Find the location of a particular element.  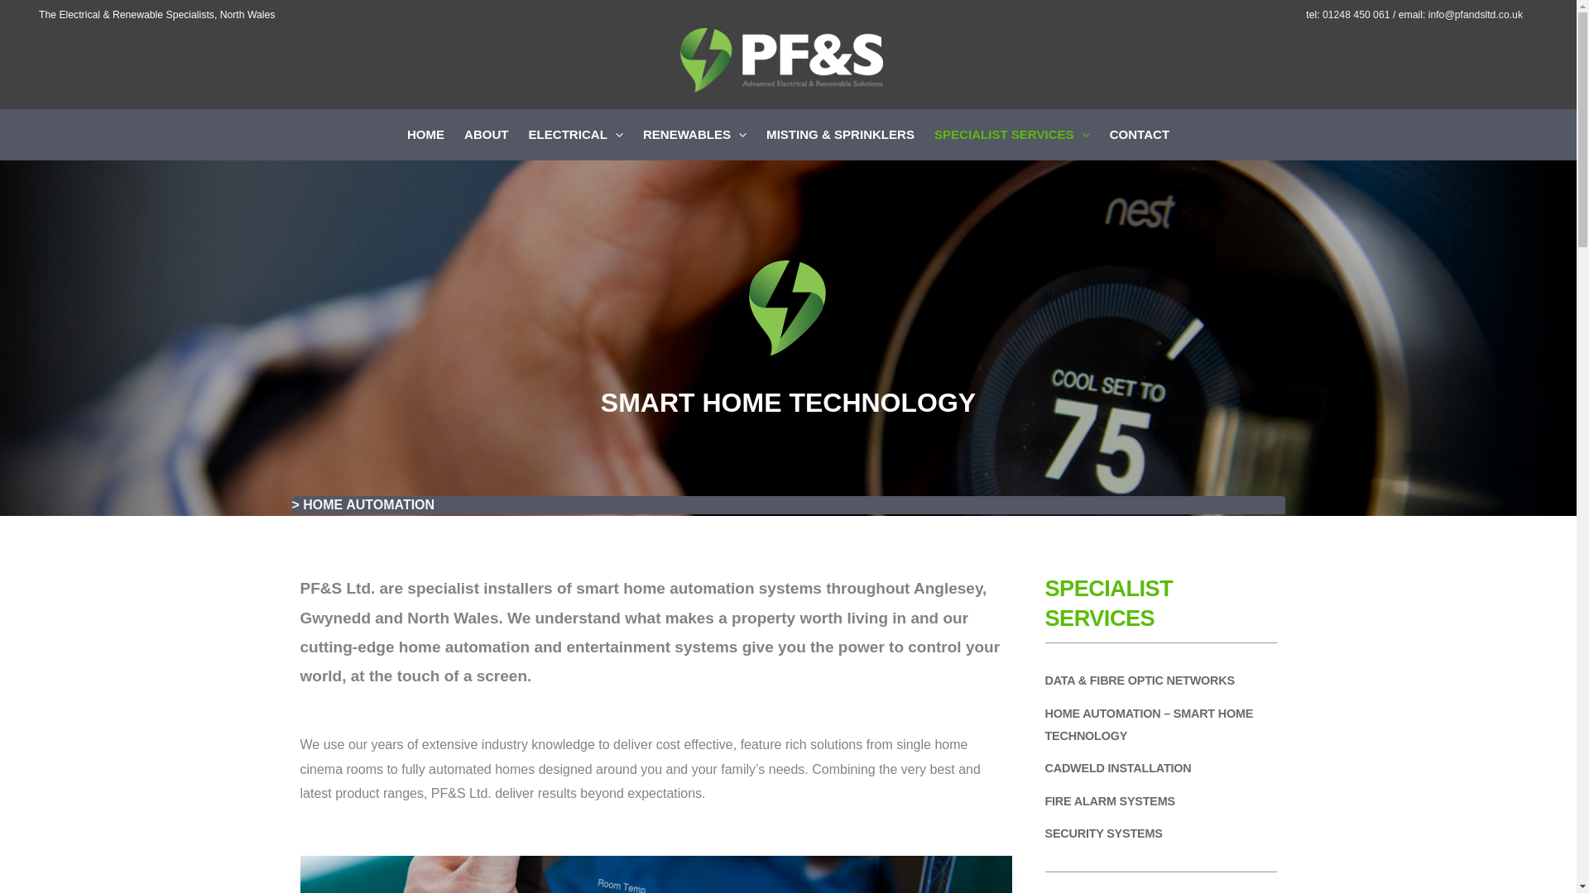

RENEWABLES is located at coordinates (694, 134).